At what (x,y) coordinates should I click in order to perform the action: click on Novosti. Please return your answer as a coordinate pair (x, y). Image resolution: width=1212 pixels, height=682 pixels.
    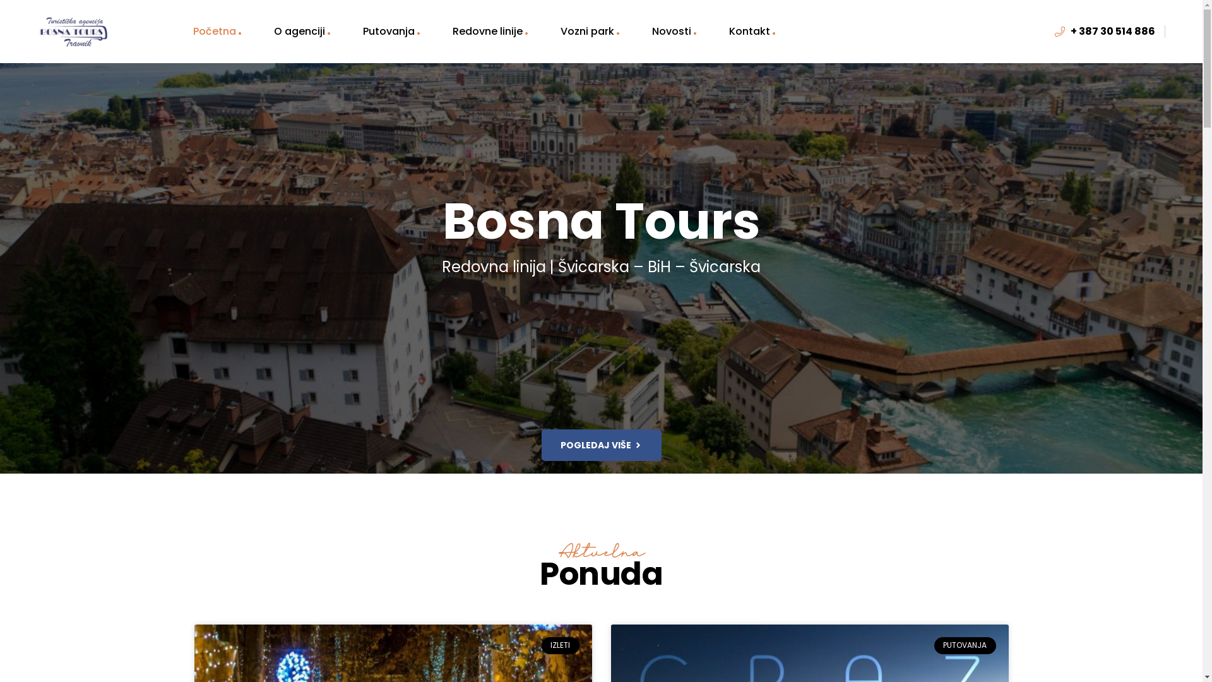
    Looking at the image, I should click on (674, 32).